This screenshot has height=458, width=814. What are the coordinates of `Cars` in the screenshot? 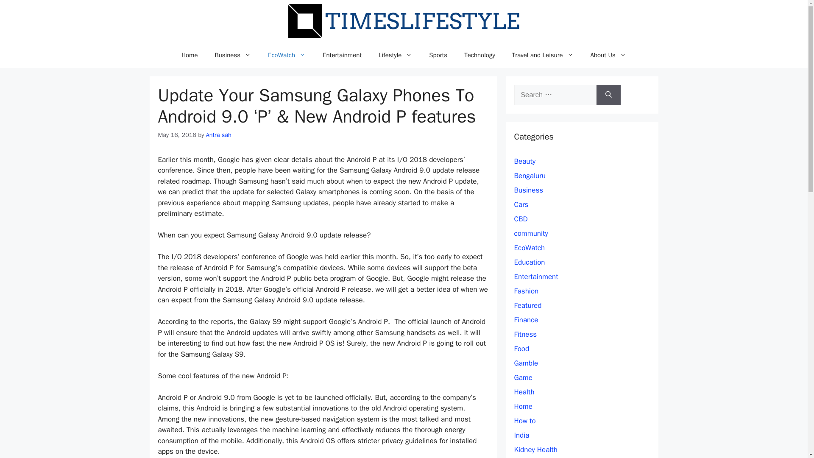 It's located at (521, 204).